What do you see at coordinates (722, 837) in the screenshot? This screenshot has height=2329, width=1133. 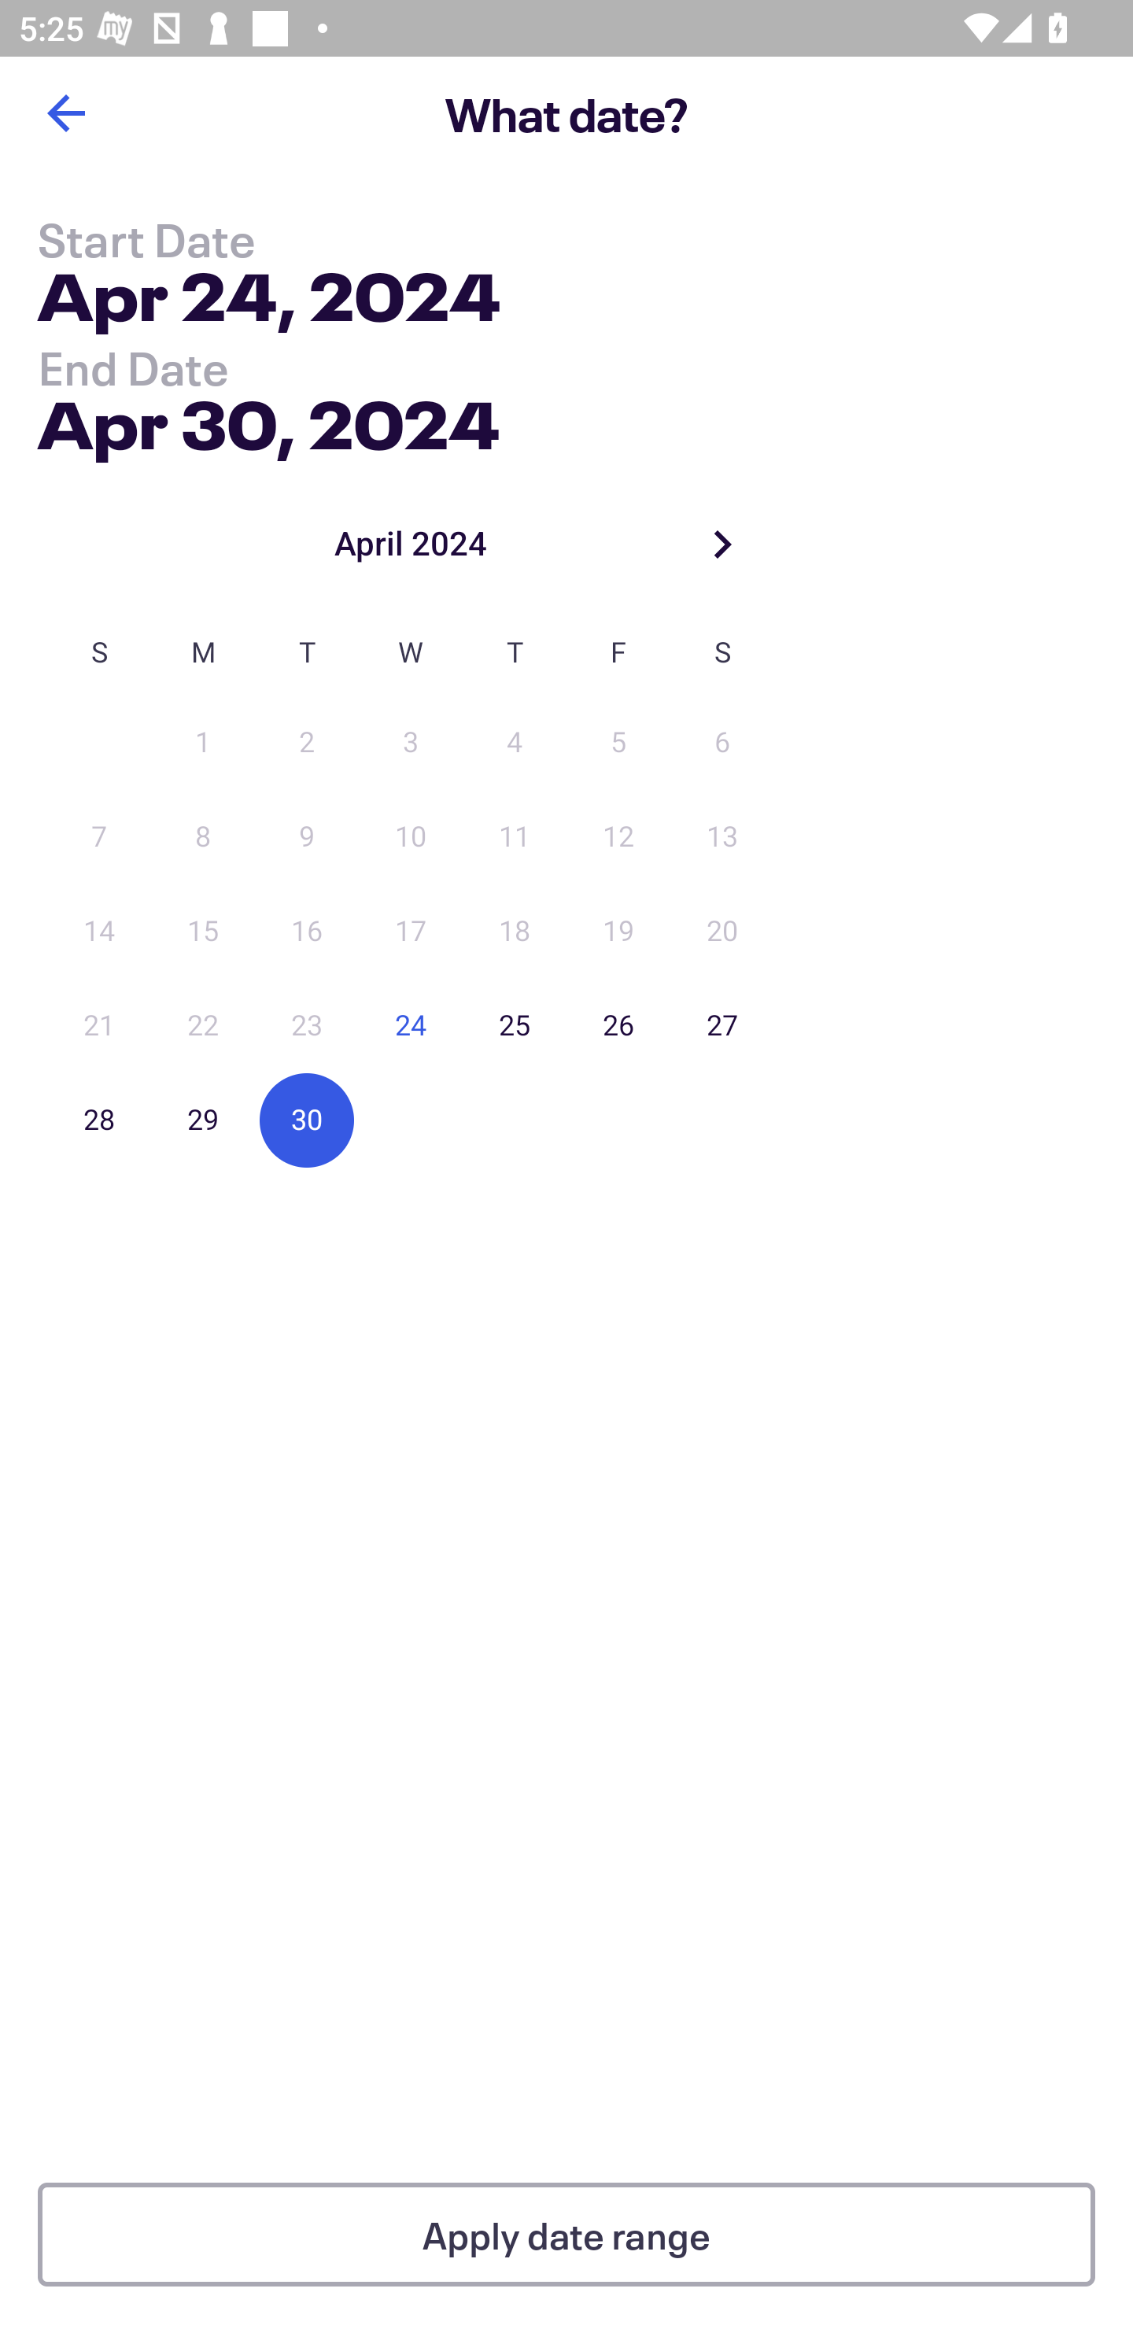 I see `13 13 April 2024` at bounding box center [722, 837].